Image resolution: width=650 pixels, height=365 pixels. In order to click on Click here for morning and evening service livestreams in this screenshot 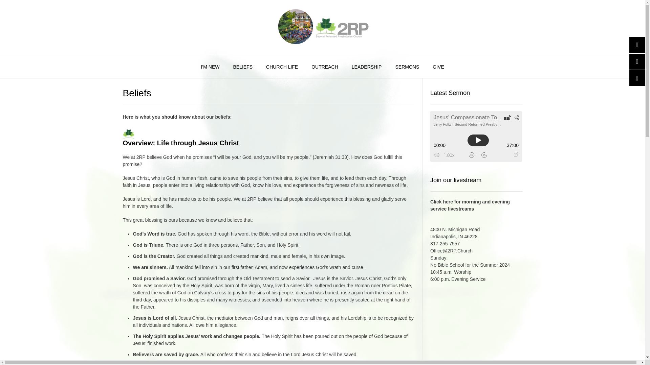, I will do `click(470, 205)`.